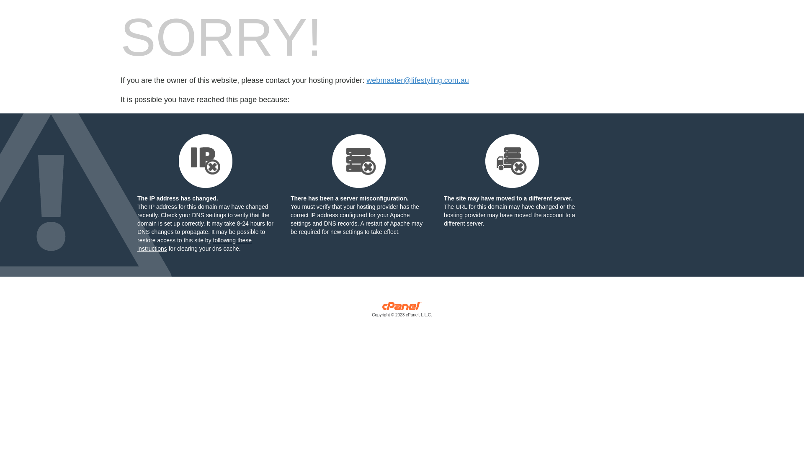 The width and height of the screenshot is (804, 452). I want to click on following these instructions, so click(194, 244).